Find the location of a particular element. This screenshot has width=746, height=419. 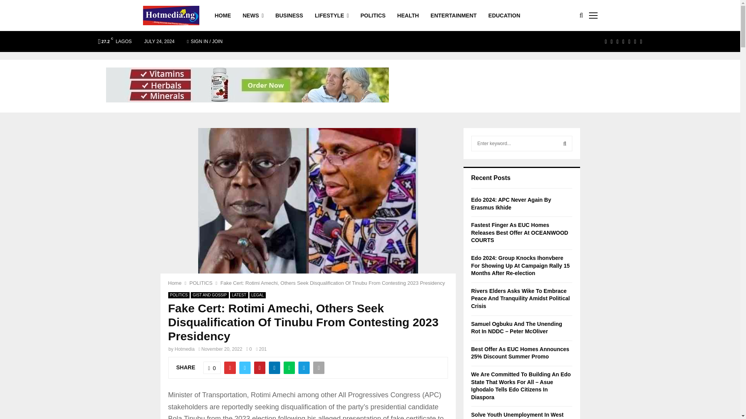

Youtube is located at coordinates (629, 41).